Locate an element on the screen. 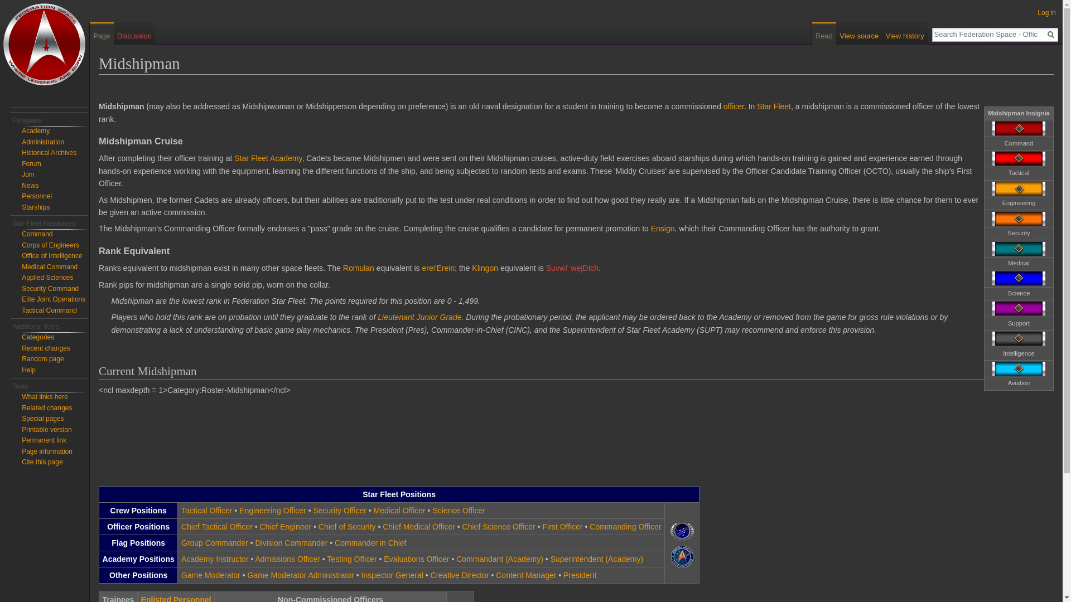  Academy Instructor is located at coordinates (214, 559).